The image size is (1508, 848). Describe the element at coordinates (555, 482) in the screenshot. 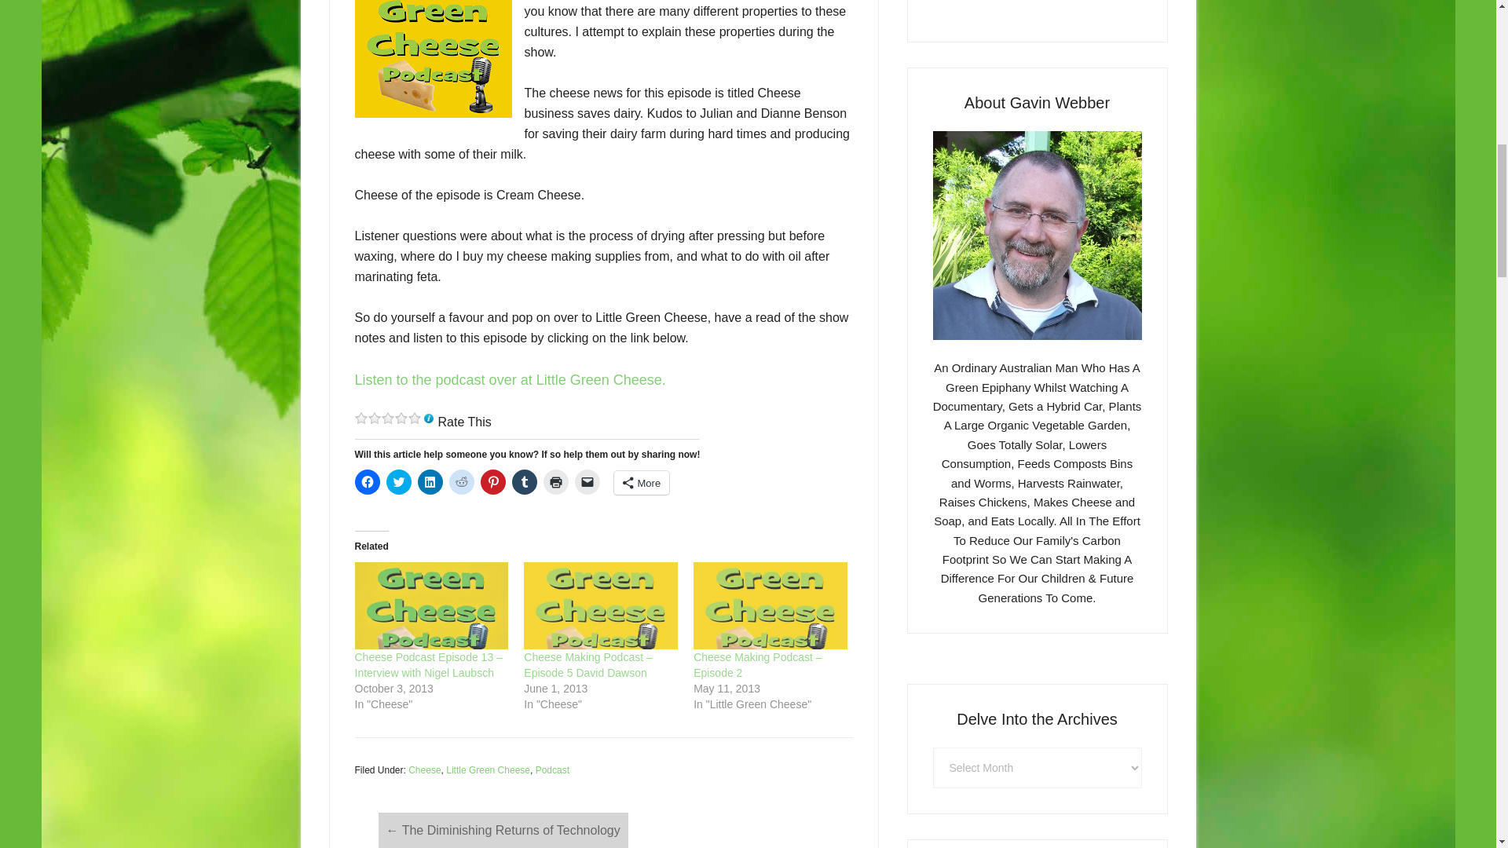

I see `Click to print` at that location.